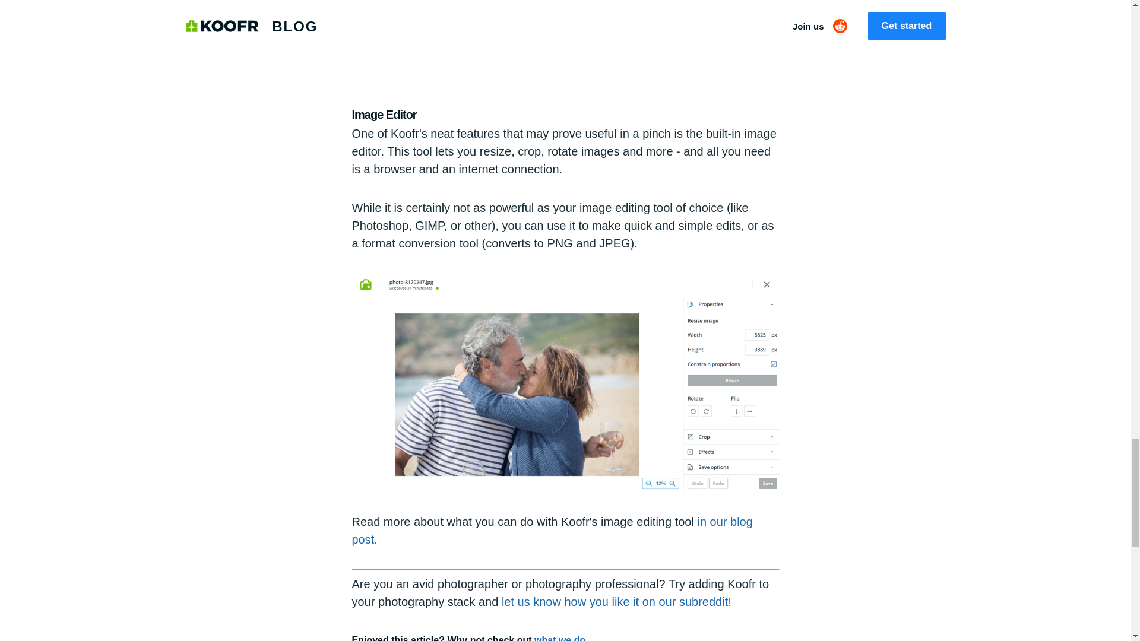 Image resolution: width=1140 pixels, height=641 pixels. Describe the element at coordinates (616, 602) in the screenshot. I see `let us know how you like it on our subreddit!` at that location.